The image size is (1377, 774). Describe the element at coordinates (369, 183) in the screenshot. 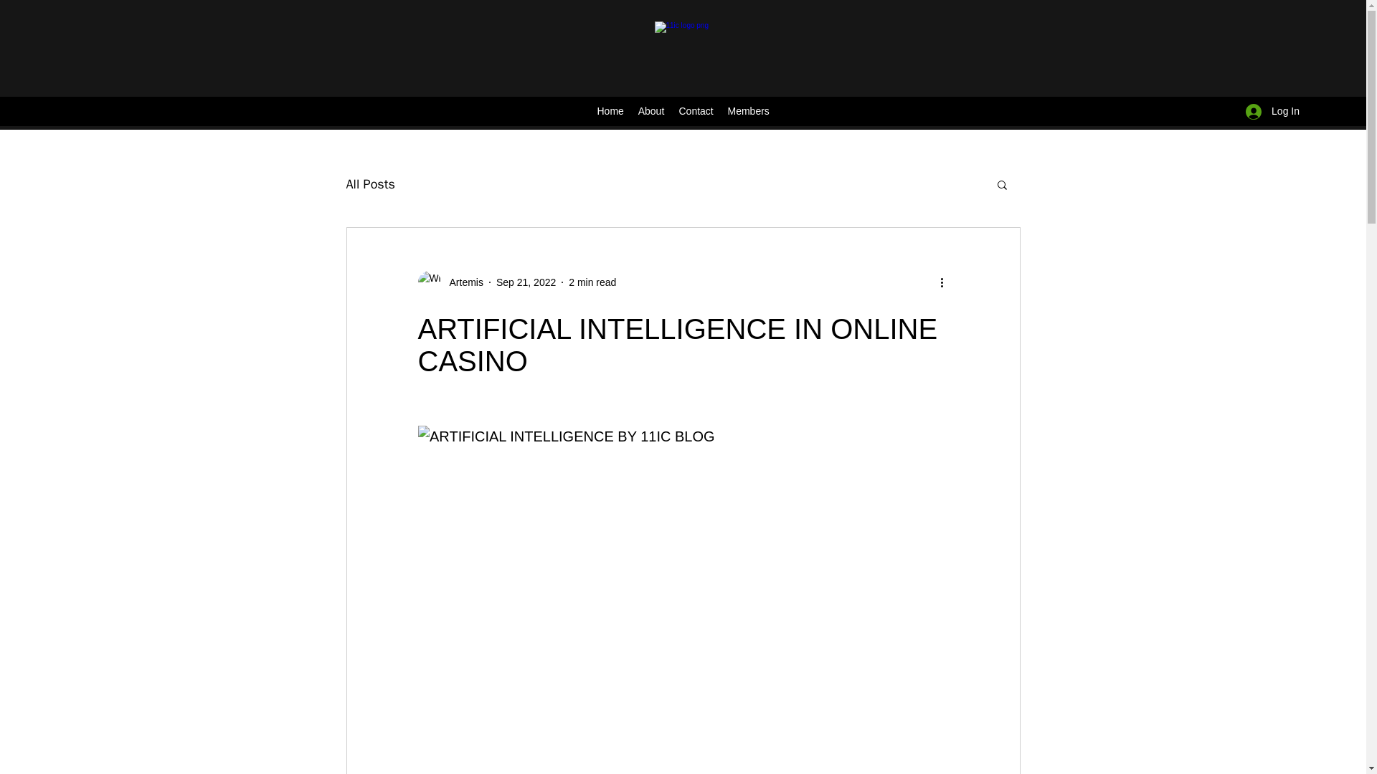

I see `All Posts` at that location.